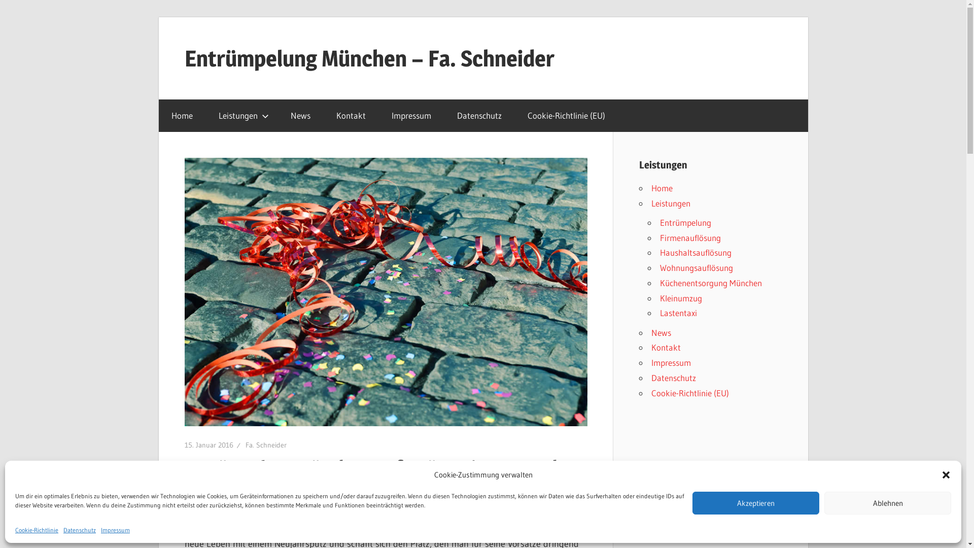 The image size is (974, 548). What do you see at coordinates (662, 332) in the screenshot?
I see `News` at bounding box center [662, 332].